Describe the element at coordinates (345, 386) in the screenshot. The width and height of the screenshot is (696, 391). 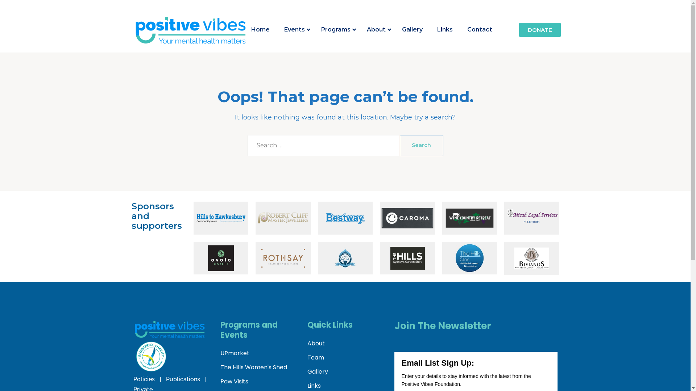
I see `Links` at that location.